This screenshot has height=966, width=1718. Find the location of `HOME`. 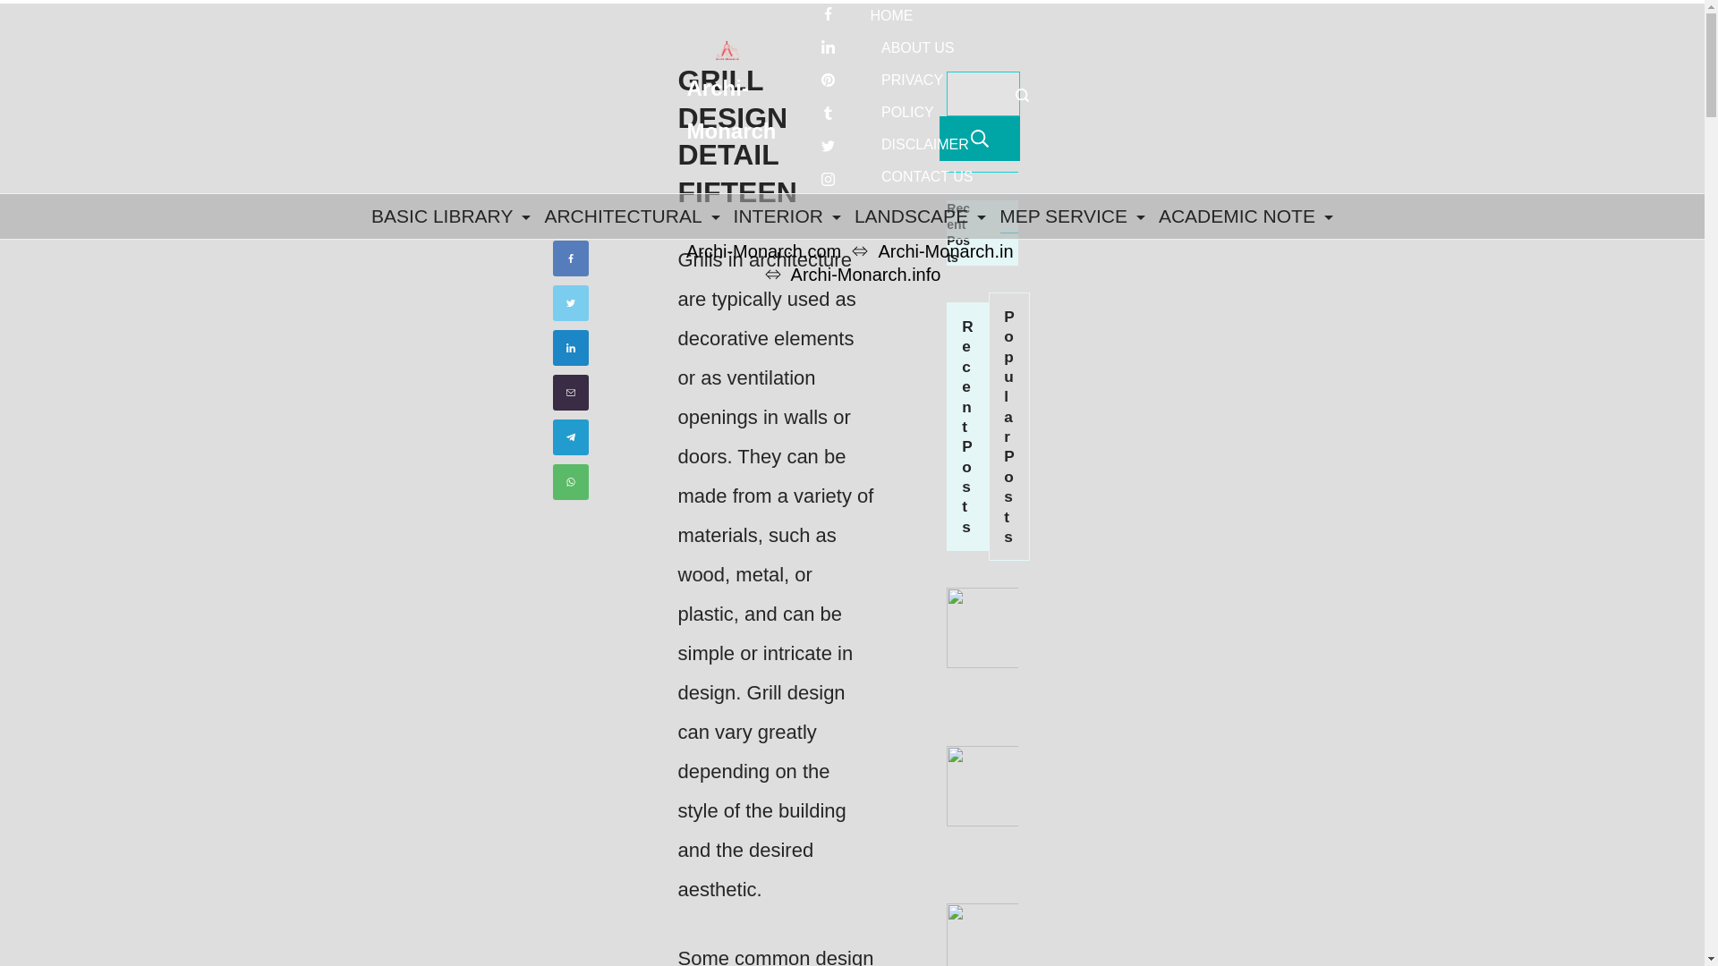

HOME is located at coordinates (897, 16).